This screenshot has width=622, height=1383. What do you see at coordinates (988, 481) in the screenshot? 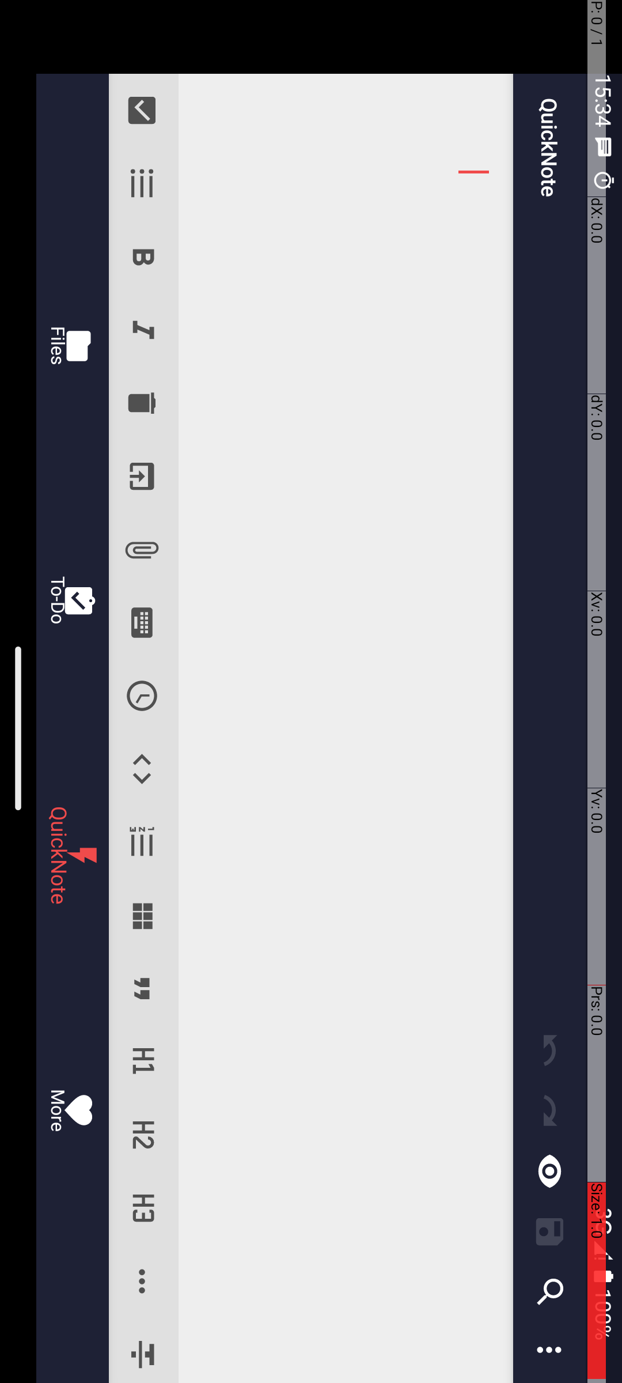
I see `Quote` at bounding box center [988, 481].